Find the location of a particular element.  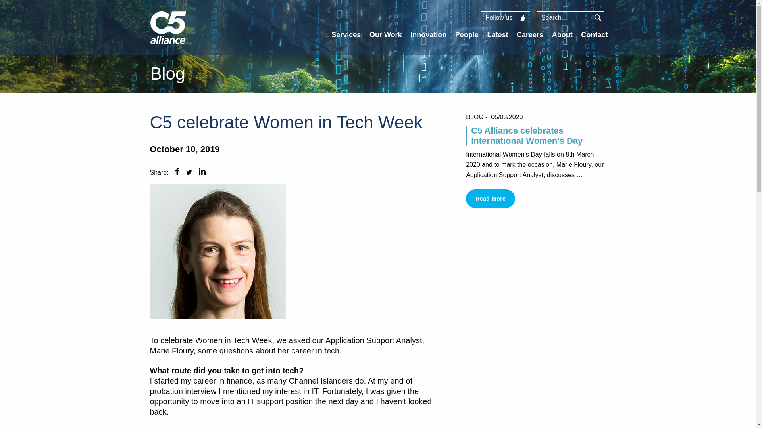

Innovation is located at coordinates (429, 35).